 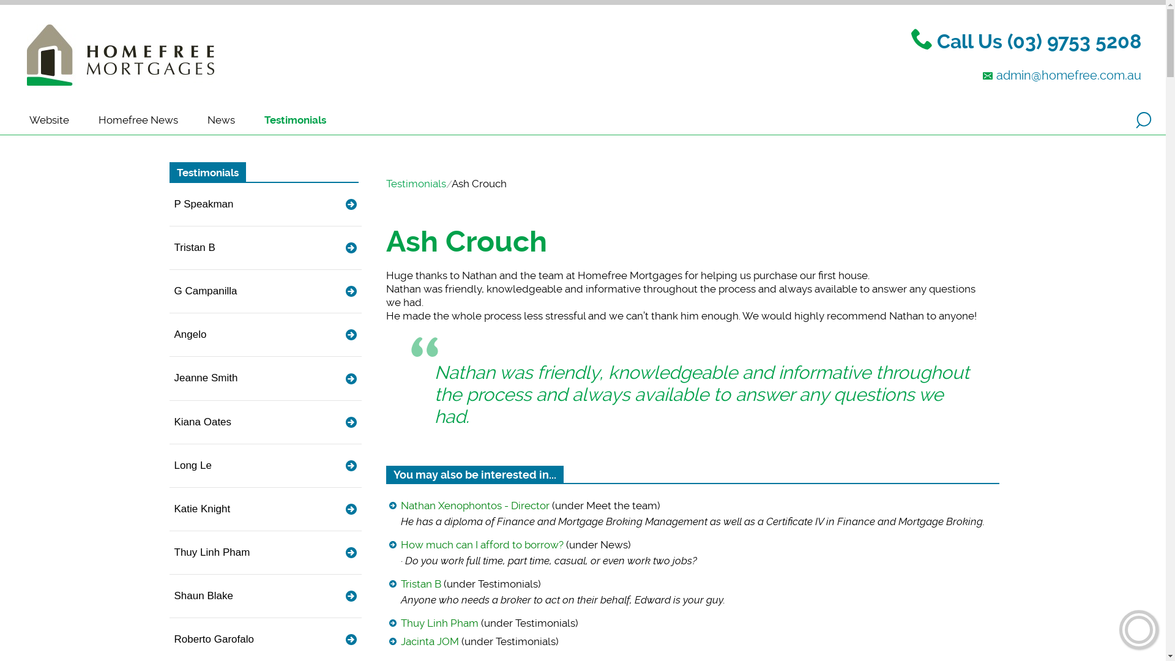 What do you see at coordinates (207, 173) in the screenshot?
I see `Testimonials` at bounding box center [207, 173].